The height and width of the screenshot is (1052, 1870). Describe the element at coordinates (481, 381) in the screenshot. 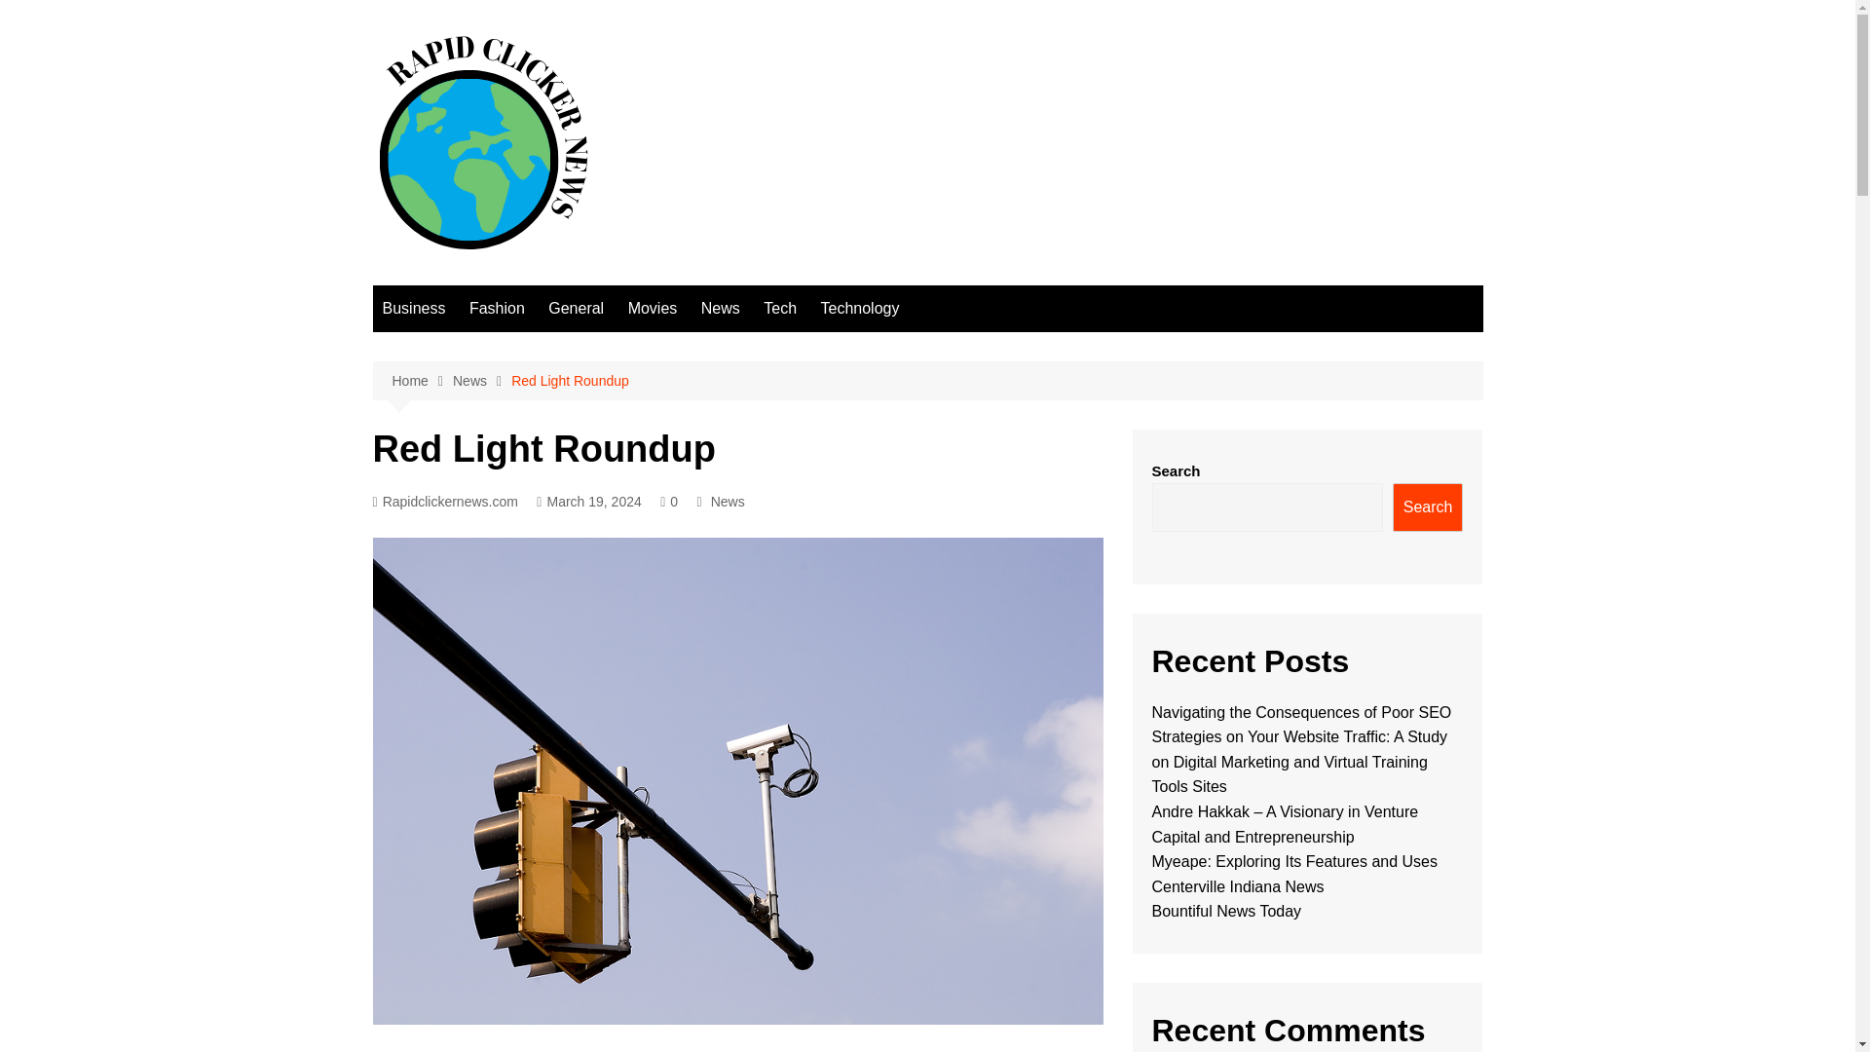

I see `News` at that location.